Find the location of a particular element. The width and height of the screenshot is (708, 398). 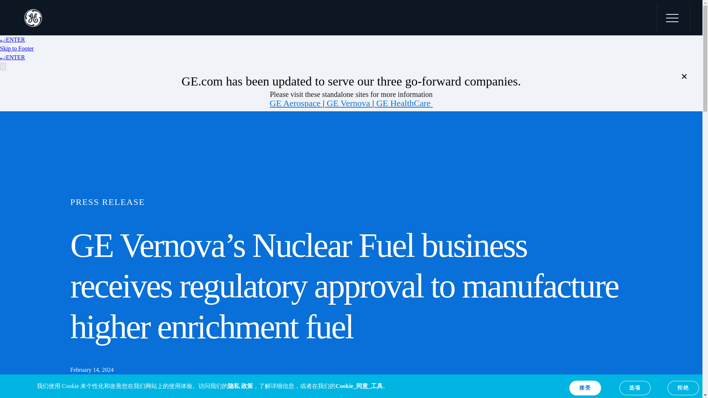

GE Vernova is located at coordinates (348, 103).